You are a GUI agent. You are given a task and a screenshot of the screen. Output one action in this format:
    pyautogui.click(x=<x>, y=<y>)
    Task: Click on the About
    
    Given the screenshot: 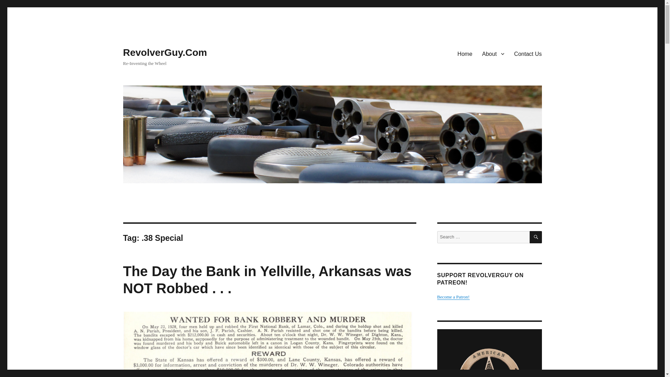 What is the action you would take?
    pyautogui.click(x=493, y=53)
    